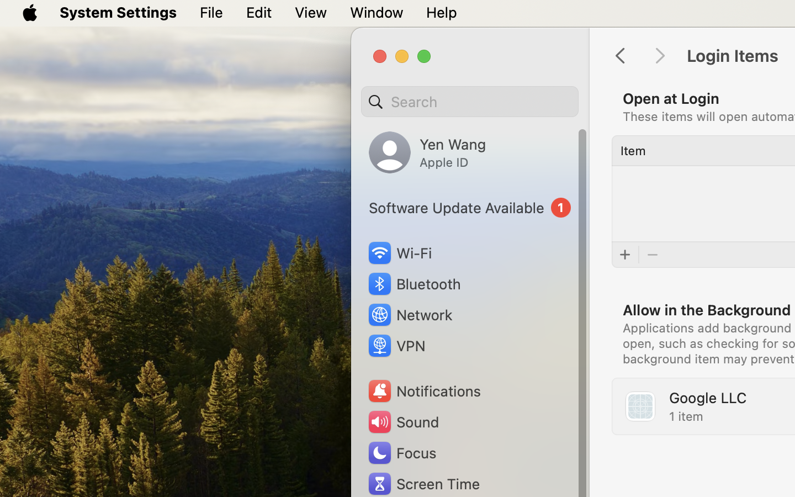 This screenshot has width=795, height=497. I want to click on Wi‑Fi, so click(399, 253).